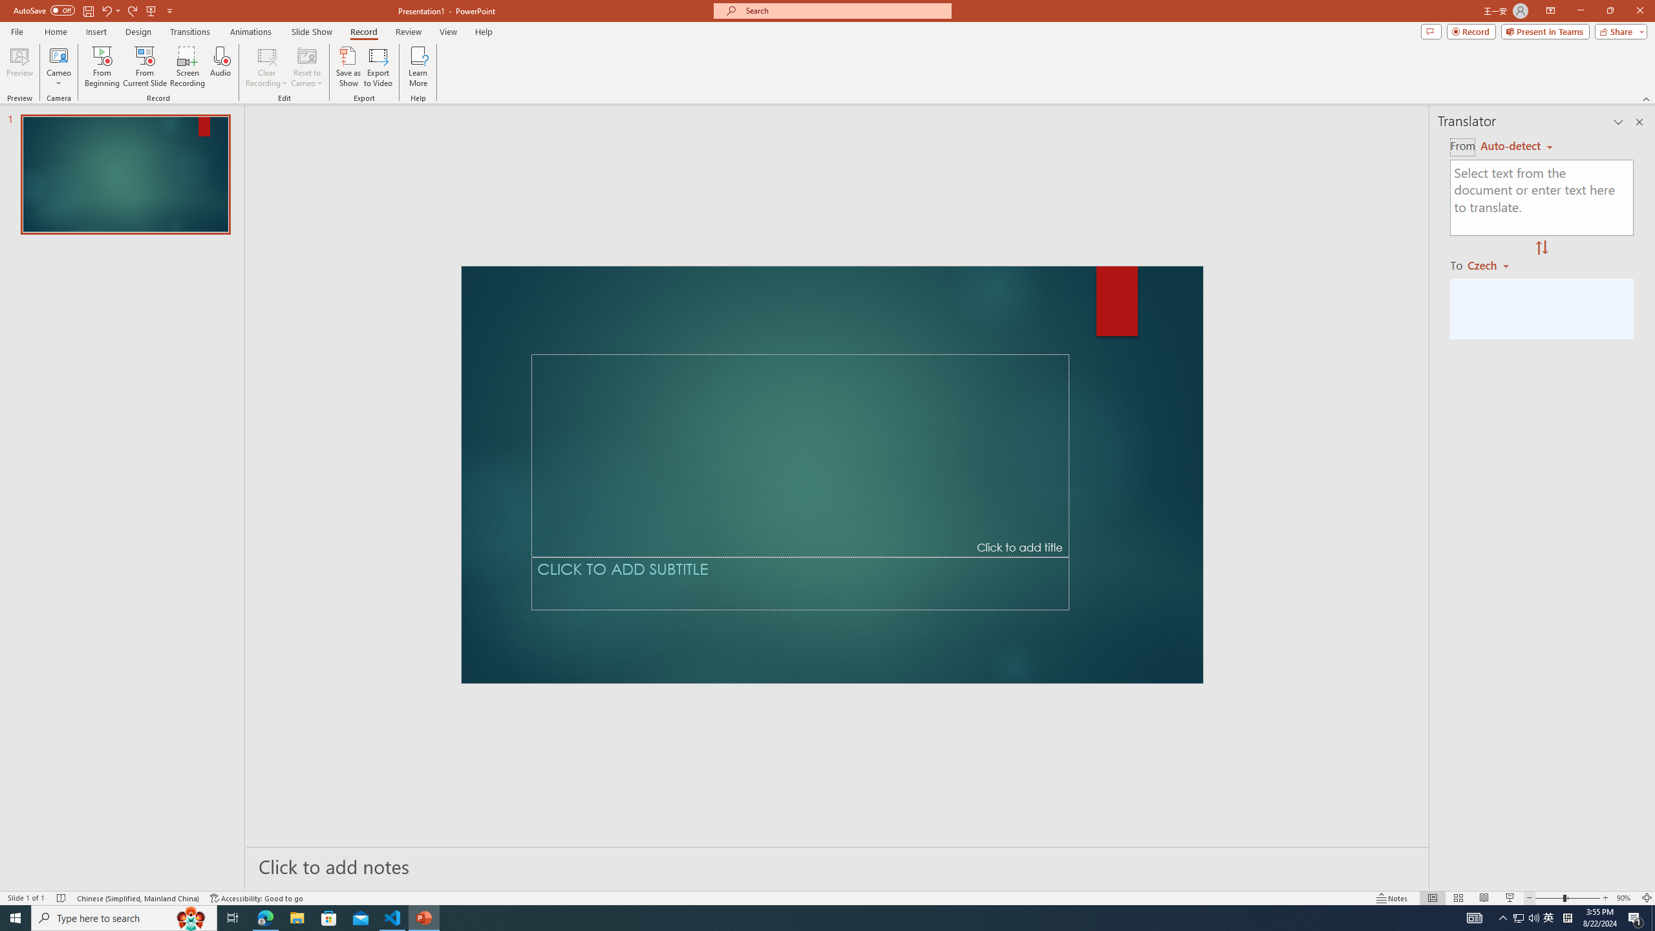 This screenshot has height=931, width=1655. Describe the element at coordinates (827, 897) in the screenshot. I see `Class: MsoCommandBar` at that location.